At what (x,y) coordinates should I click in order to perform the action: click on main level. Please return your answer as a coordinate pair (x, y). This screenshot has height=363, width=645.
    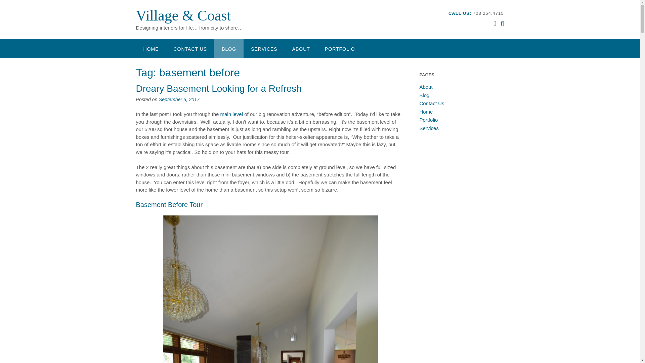
    Looking at the image, I should click on (232, 114).